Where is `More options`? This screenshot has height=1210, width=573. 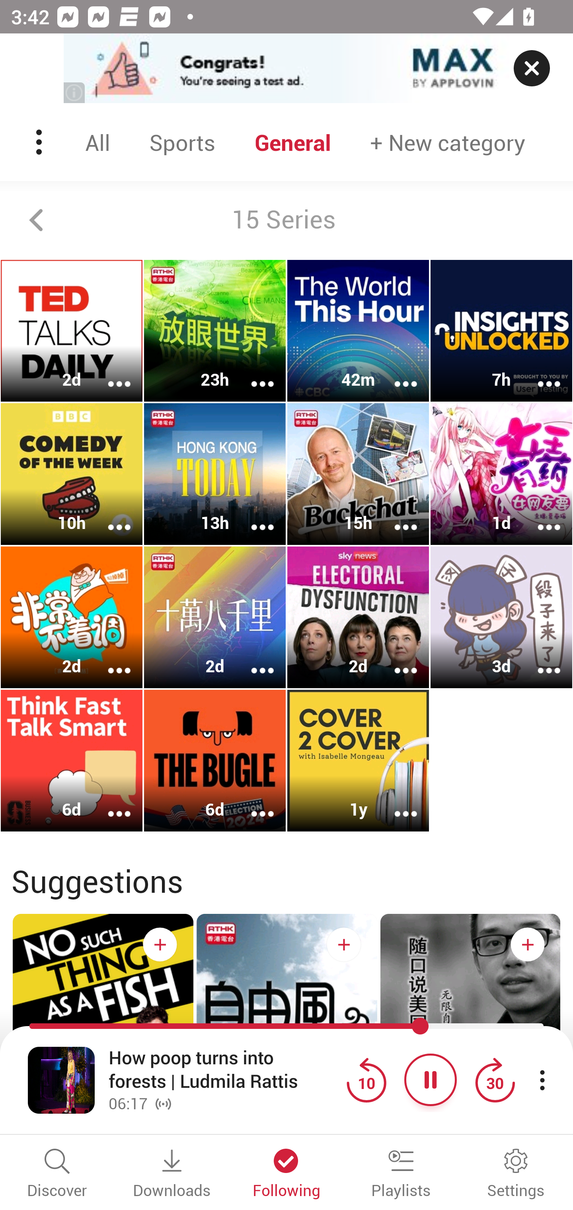
More options is located at coordinates (396, 374).